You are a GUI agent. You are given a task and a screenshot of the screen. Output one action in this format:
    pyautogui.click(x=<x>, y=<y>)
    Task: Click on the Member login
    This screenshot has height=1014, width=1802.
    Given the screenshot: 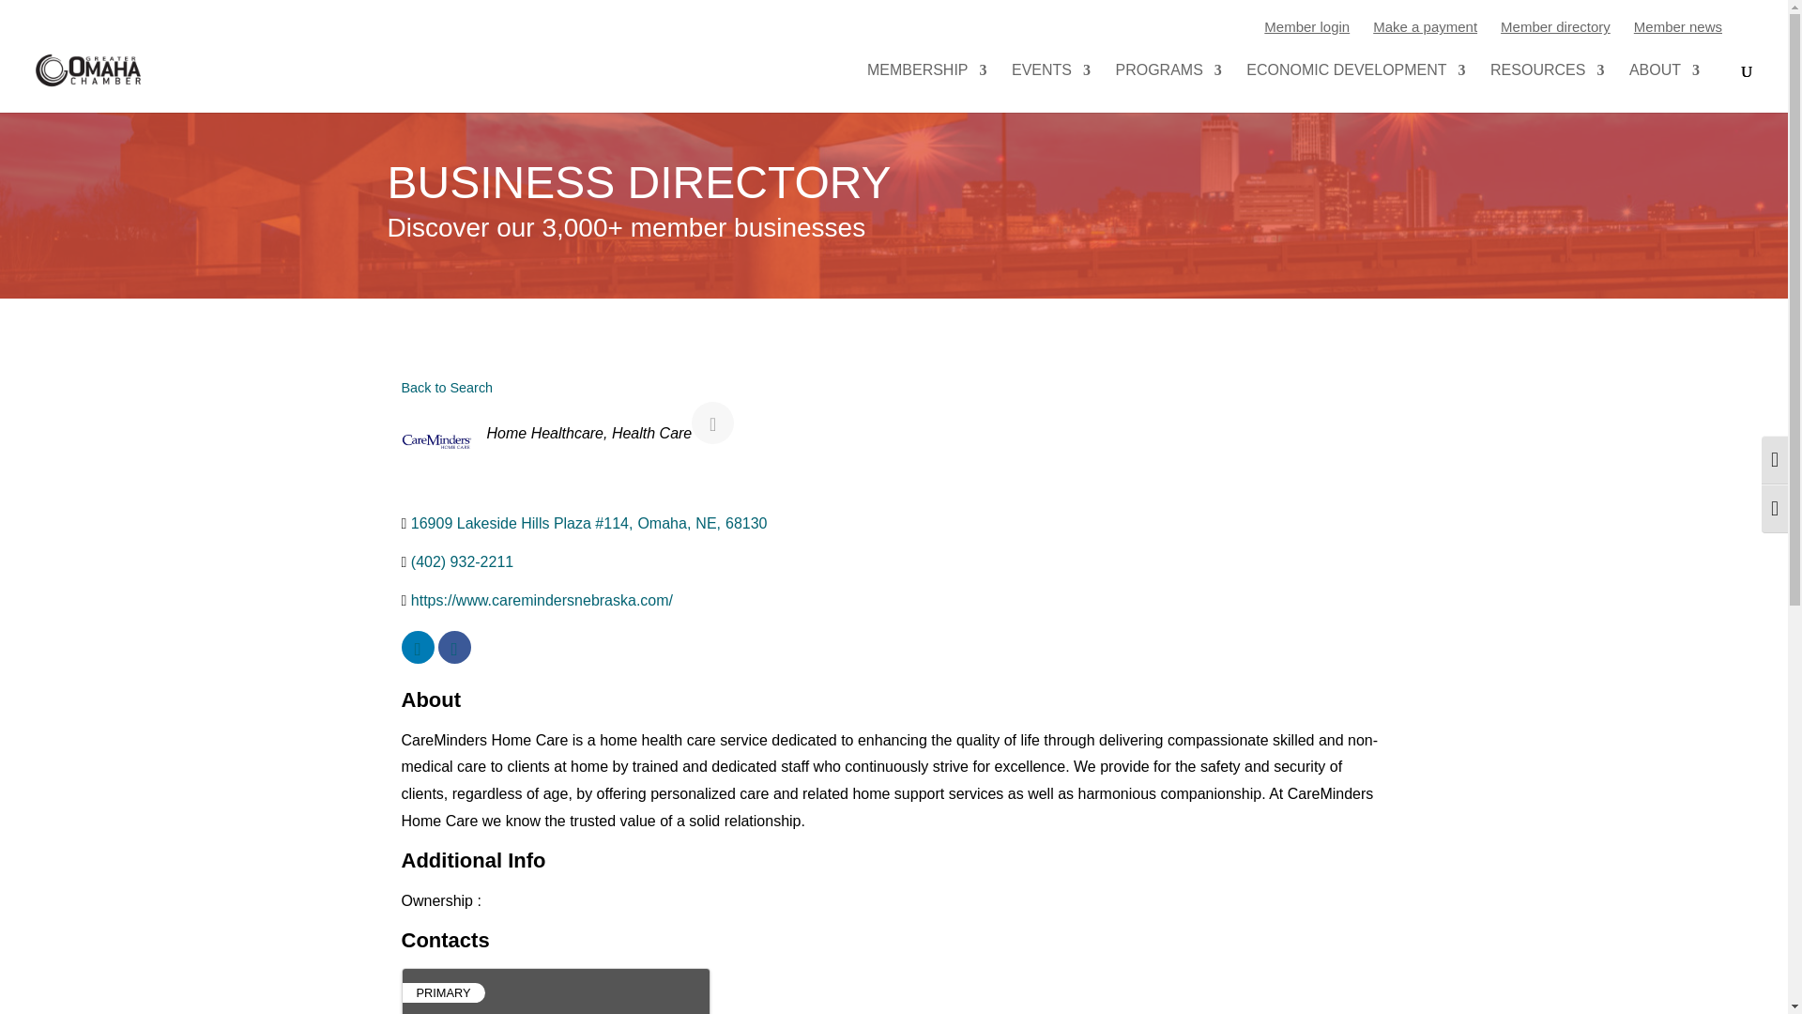 What is the action you would take?
    pyautogui.click(x=1306, y=26)
    